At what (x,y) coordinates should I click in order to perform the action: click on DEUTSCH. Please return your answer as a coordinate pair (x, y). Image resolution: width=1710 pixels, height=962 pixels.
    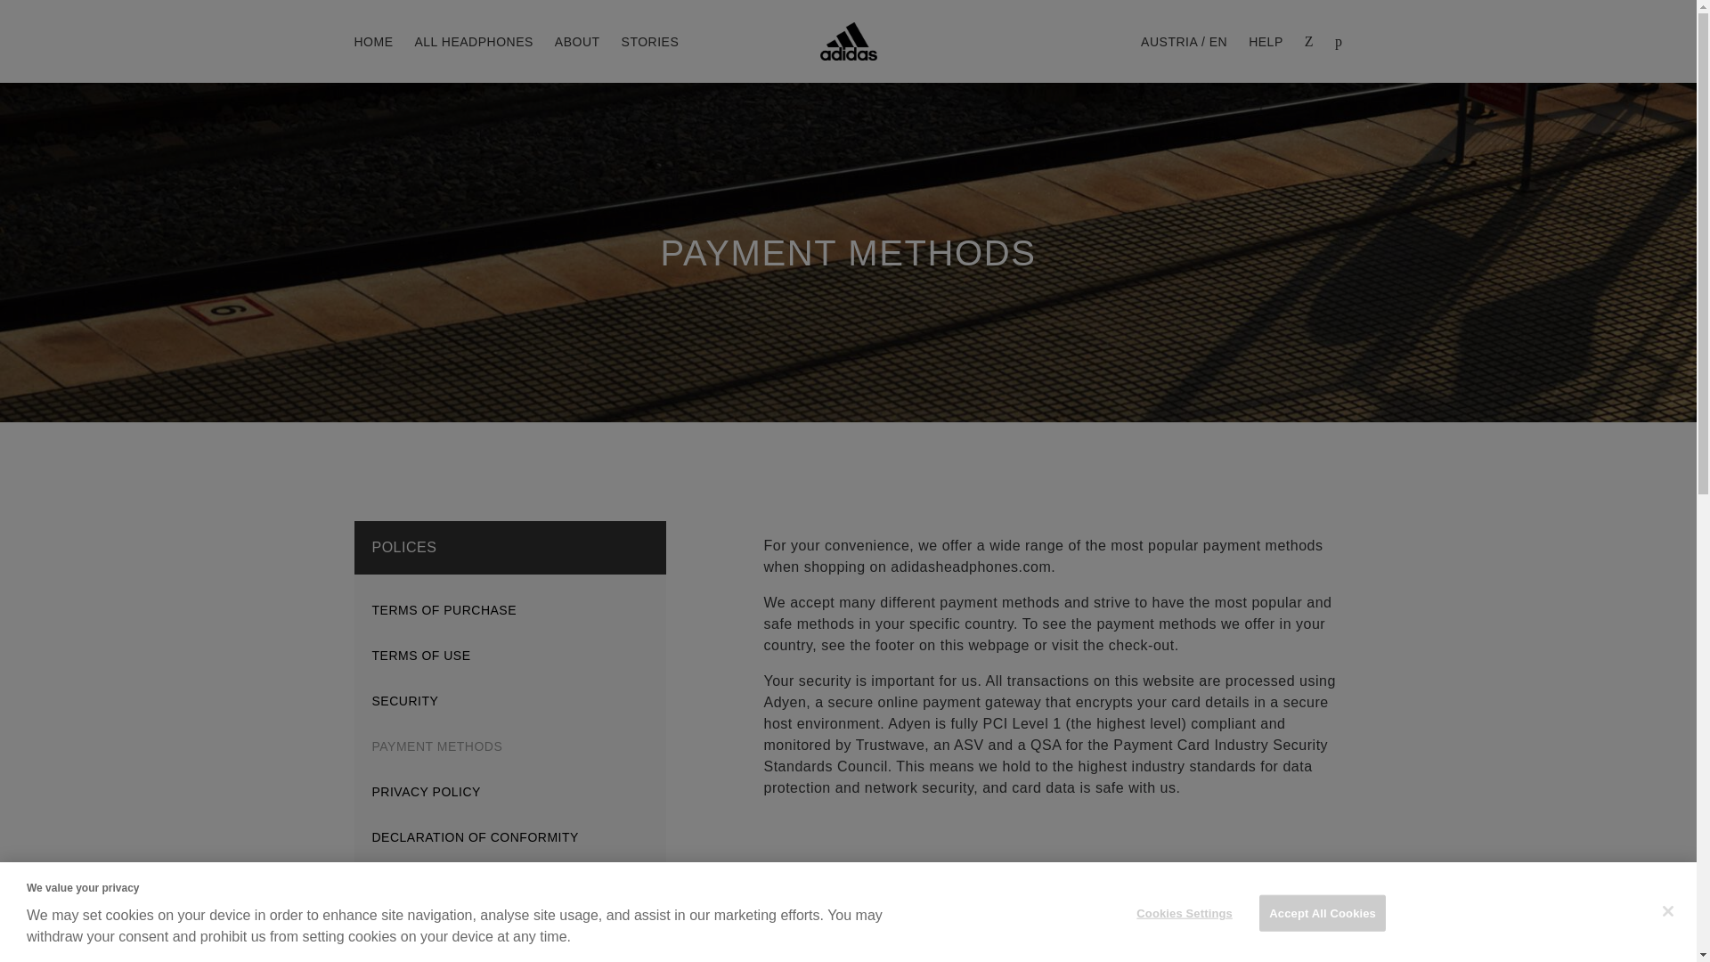
    Looking at the image, I should click on (862, 143).